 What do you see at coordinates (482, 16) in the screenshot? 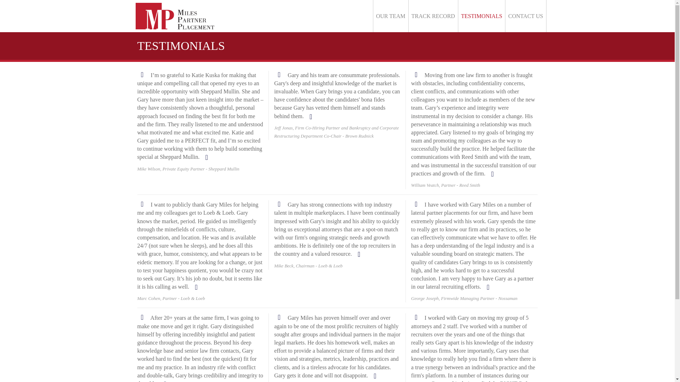
I see `TESTIMONIALS` at bounding box center [482, 16].